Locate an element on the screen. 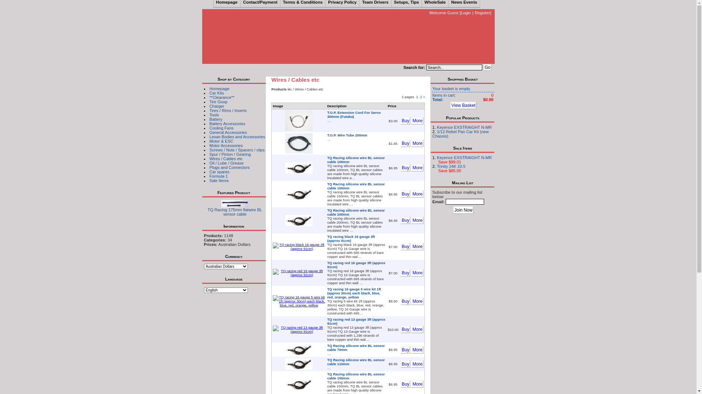 The image size is (702, 394). T.O.P. Wire Tube 200mm is located at coordinates (347, 135).